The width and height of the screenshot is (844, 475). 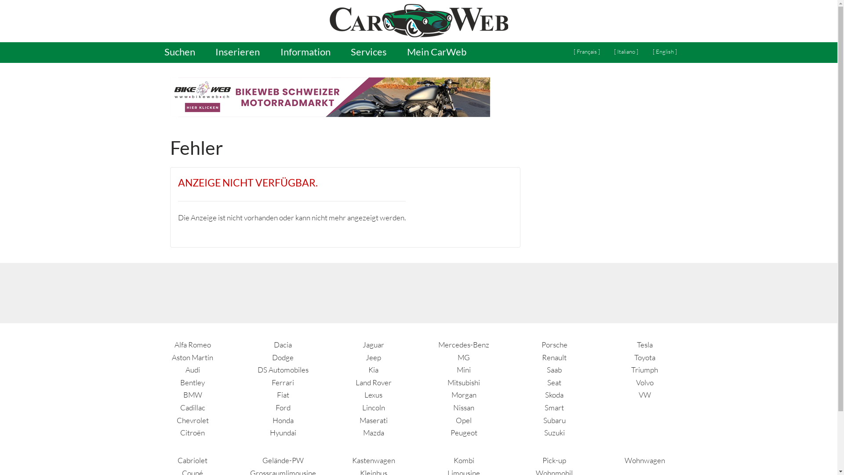 What do you see at coordinates (463, 383) in the screenshot?
I see `Mitsubishi` at bounding box center [463, 383].